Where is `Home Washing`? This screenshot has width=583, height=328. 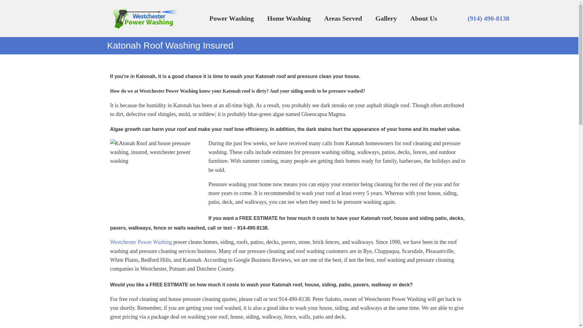 Home Washing is located at coordinates (289, 18).